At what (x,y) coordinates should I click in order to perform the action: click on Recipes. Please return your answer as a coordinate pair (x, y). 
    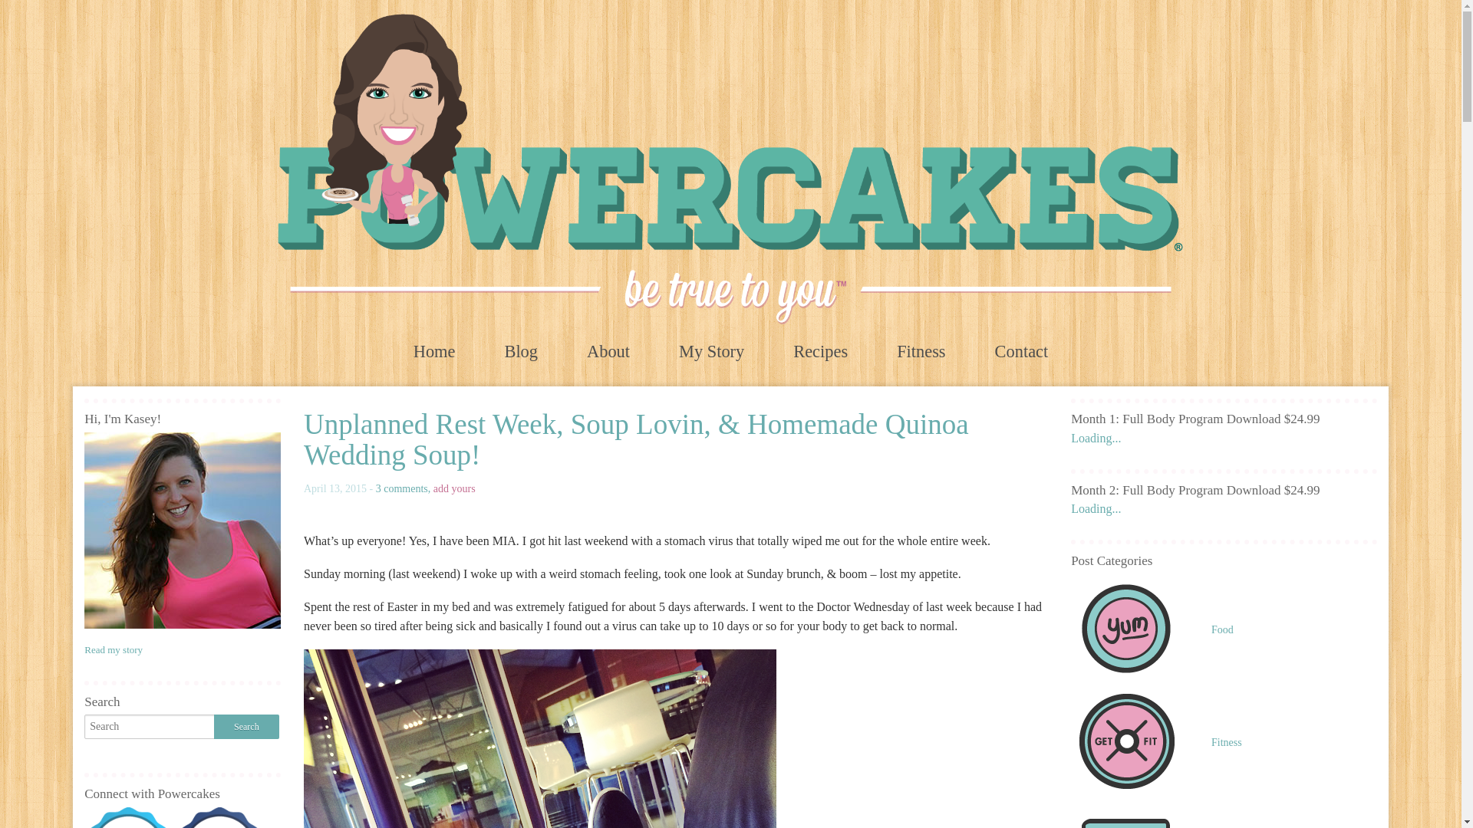
    Looking at the image, I should click on (820, 351).